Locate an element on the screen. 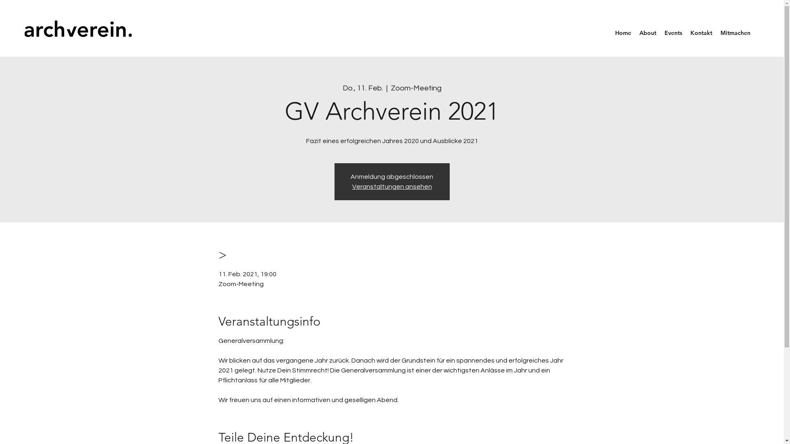 This screenshot has height=444, width=790. Veranstaltungen ansehen is located at coordinates (392, 187).